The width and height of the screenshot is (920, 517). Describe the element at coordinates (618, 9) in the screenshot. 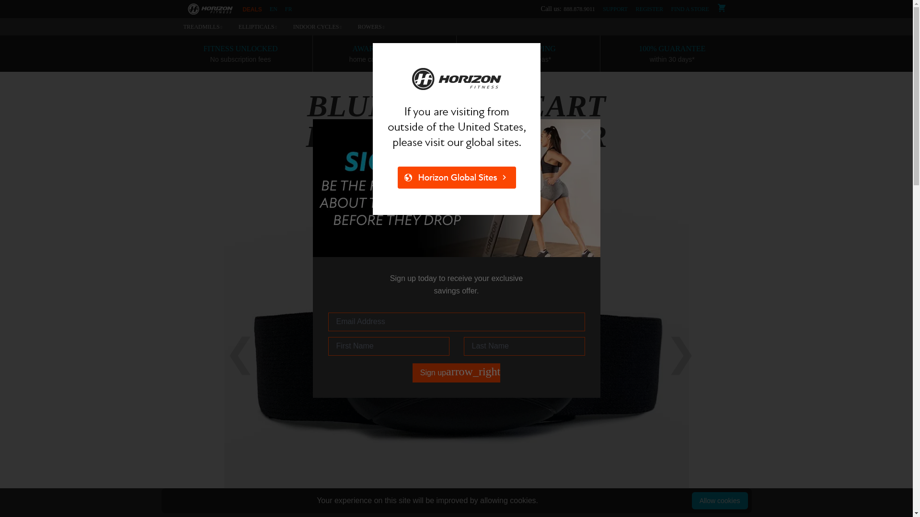

I see `SUPPORT` at that location.